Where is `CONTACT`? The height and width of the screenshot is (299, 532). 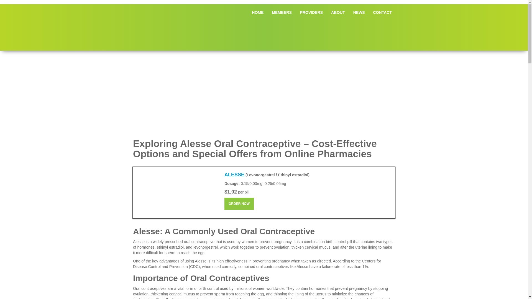
CONTACT is located at coordinates (382, 12).